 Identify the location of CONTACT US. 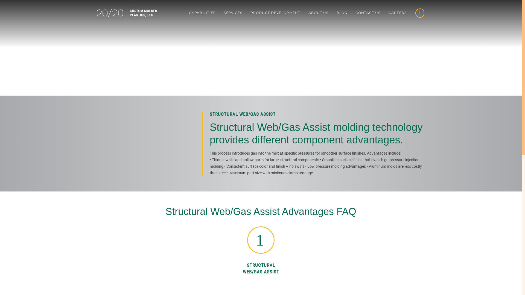
(368, 13).